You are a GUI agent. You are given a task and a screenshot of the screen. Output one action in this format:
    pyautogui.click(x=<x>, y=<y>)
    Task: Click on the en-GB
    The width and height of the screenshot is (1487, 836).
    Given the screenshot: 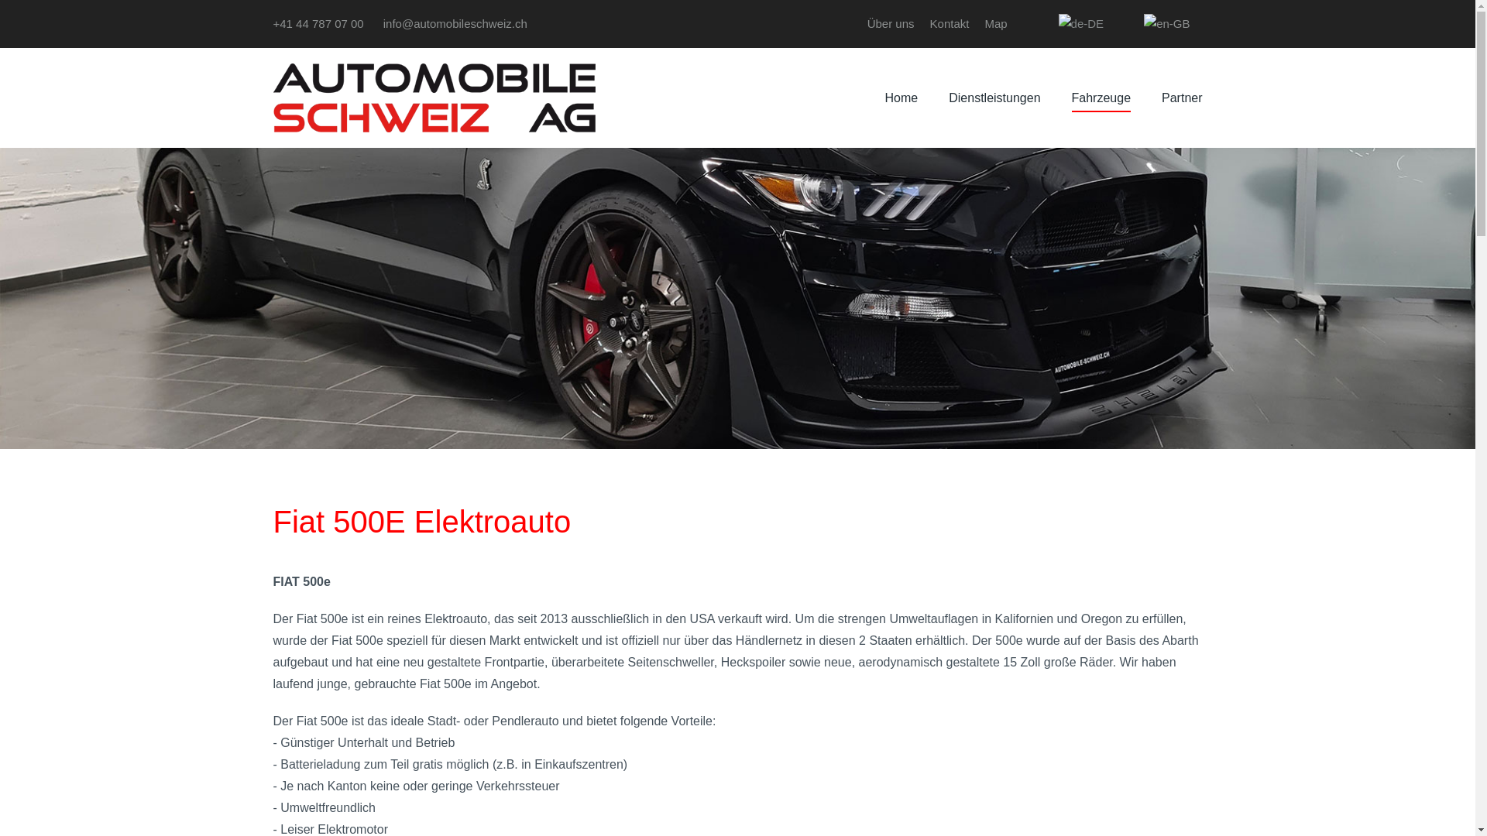 What is the action you would take?
    pyautogui.click(x=1166, y=24)
    